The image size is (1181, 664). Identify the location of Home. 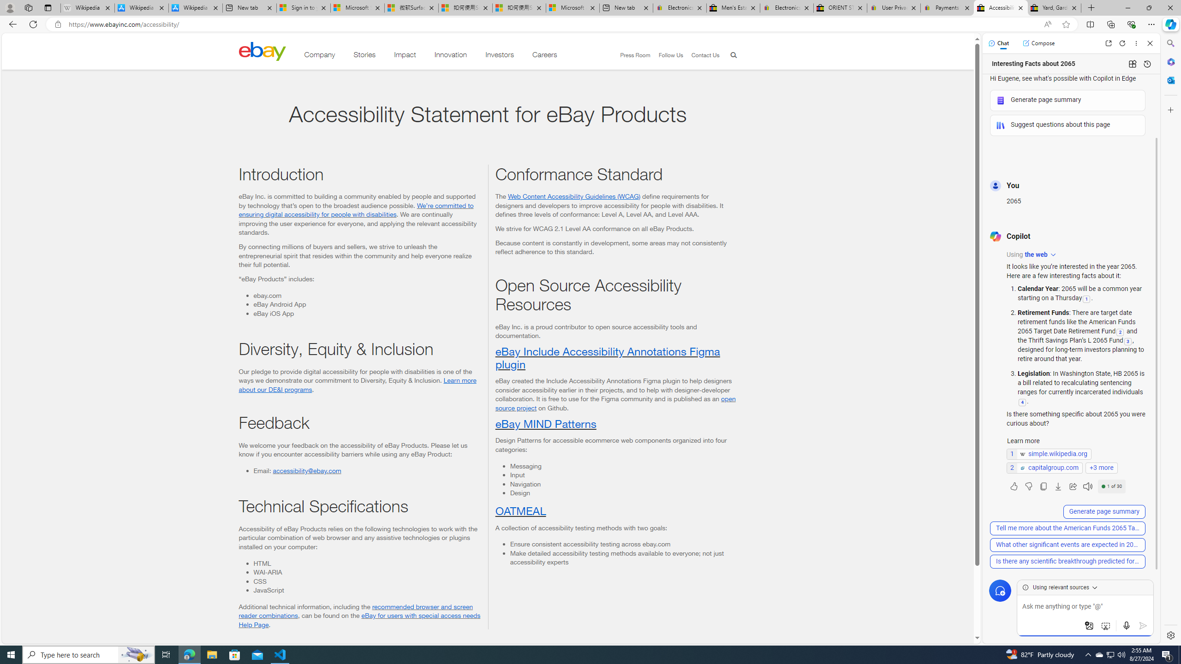
(262, 51).